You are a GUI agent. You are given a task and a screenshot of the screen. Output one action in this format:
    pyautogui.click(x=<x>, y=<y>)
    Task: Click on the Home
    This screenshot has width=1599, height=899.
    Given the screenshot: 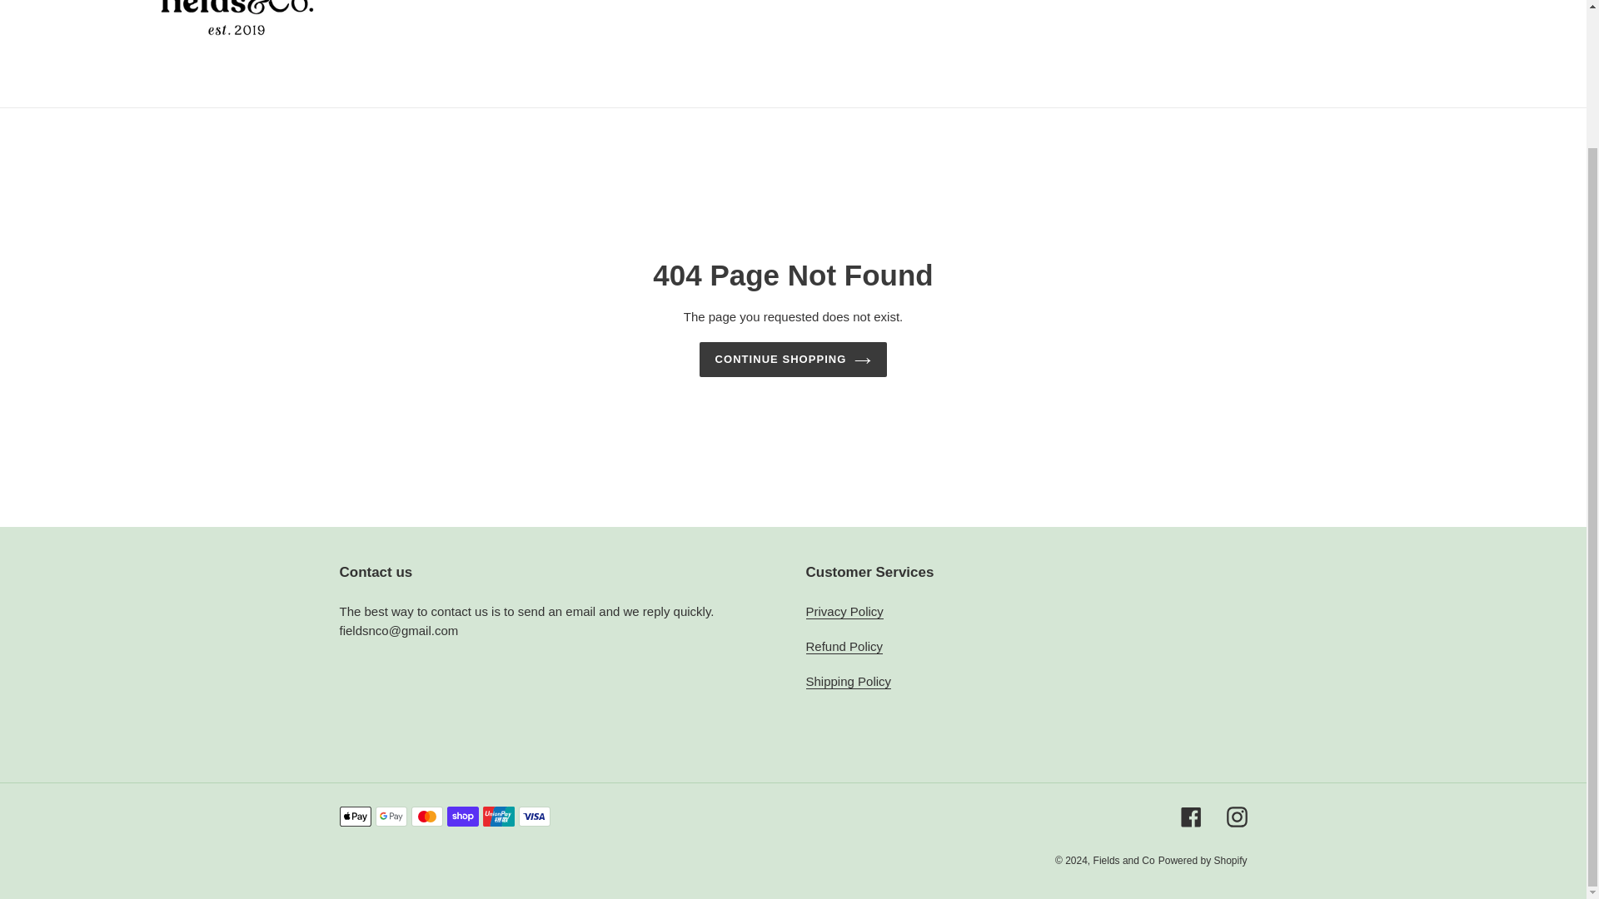 What is the action you would take?
    pyautogui.click(x=587, y=2)
    